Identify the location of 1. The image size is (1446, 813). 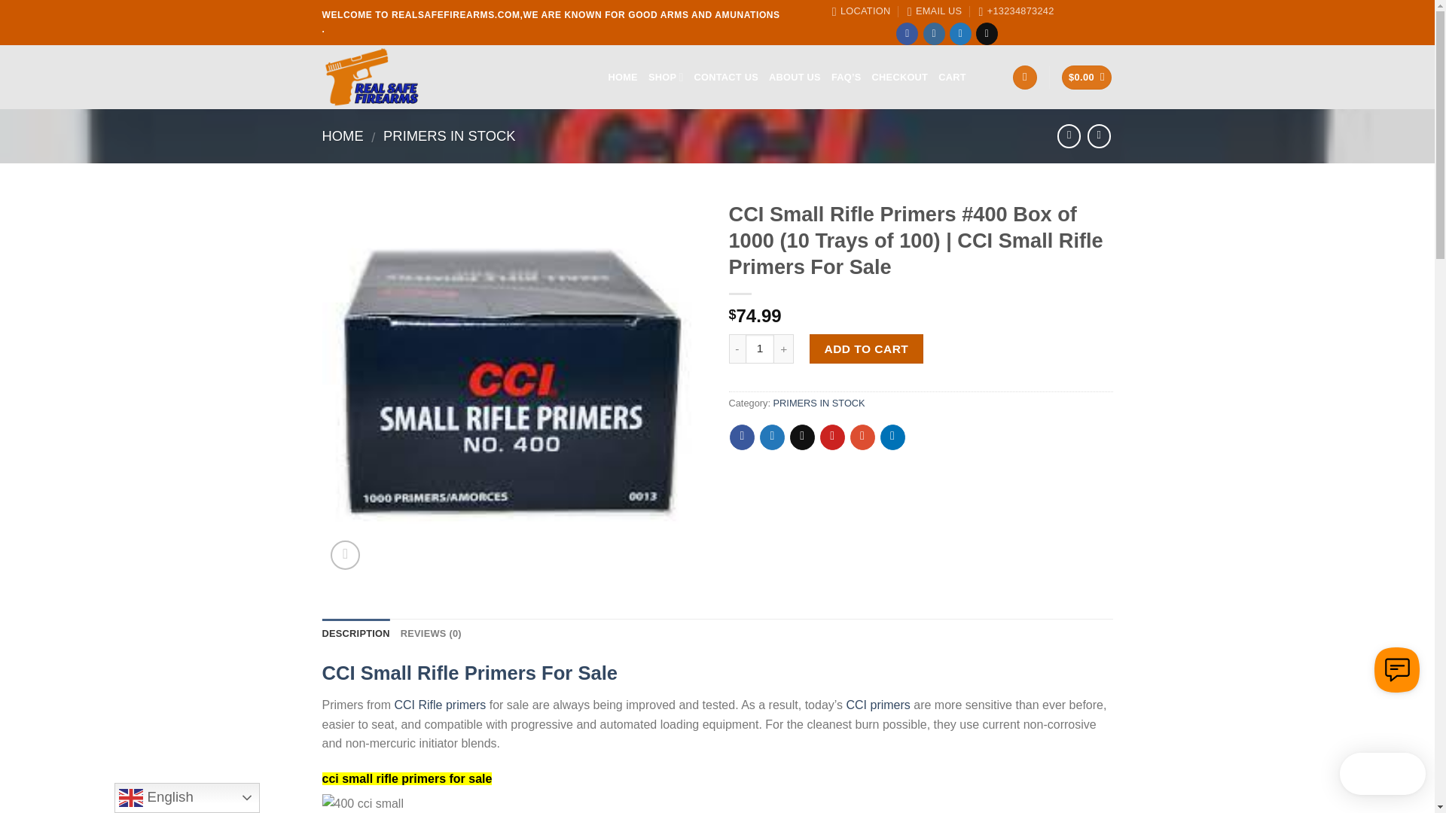
(761, 348).